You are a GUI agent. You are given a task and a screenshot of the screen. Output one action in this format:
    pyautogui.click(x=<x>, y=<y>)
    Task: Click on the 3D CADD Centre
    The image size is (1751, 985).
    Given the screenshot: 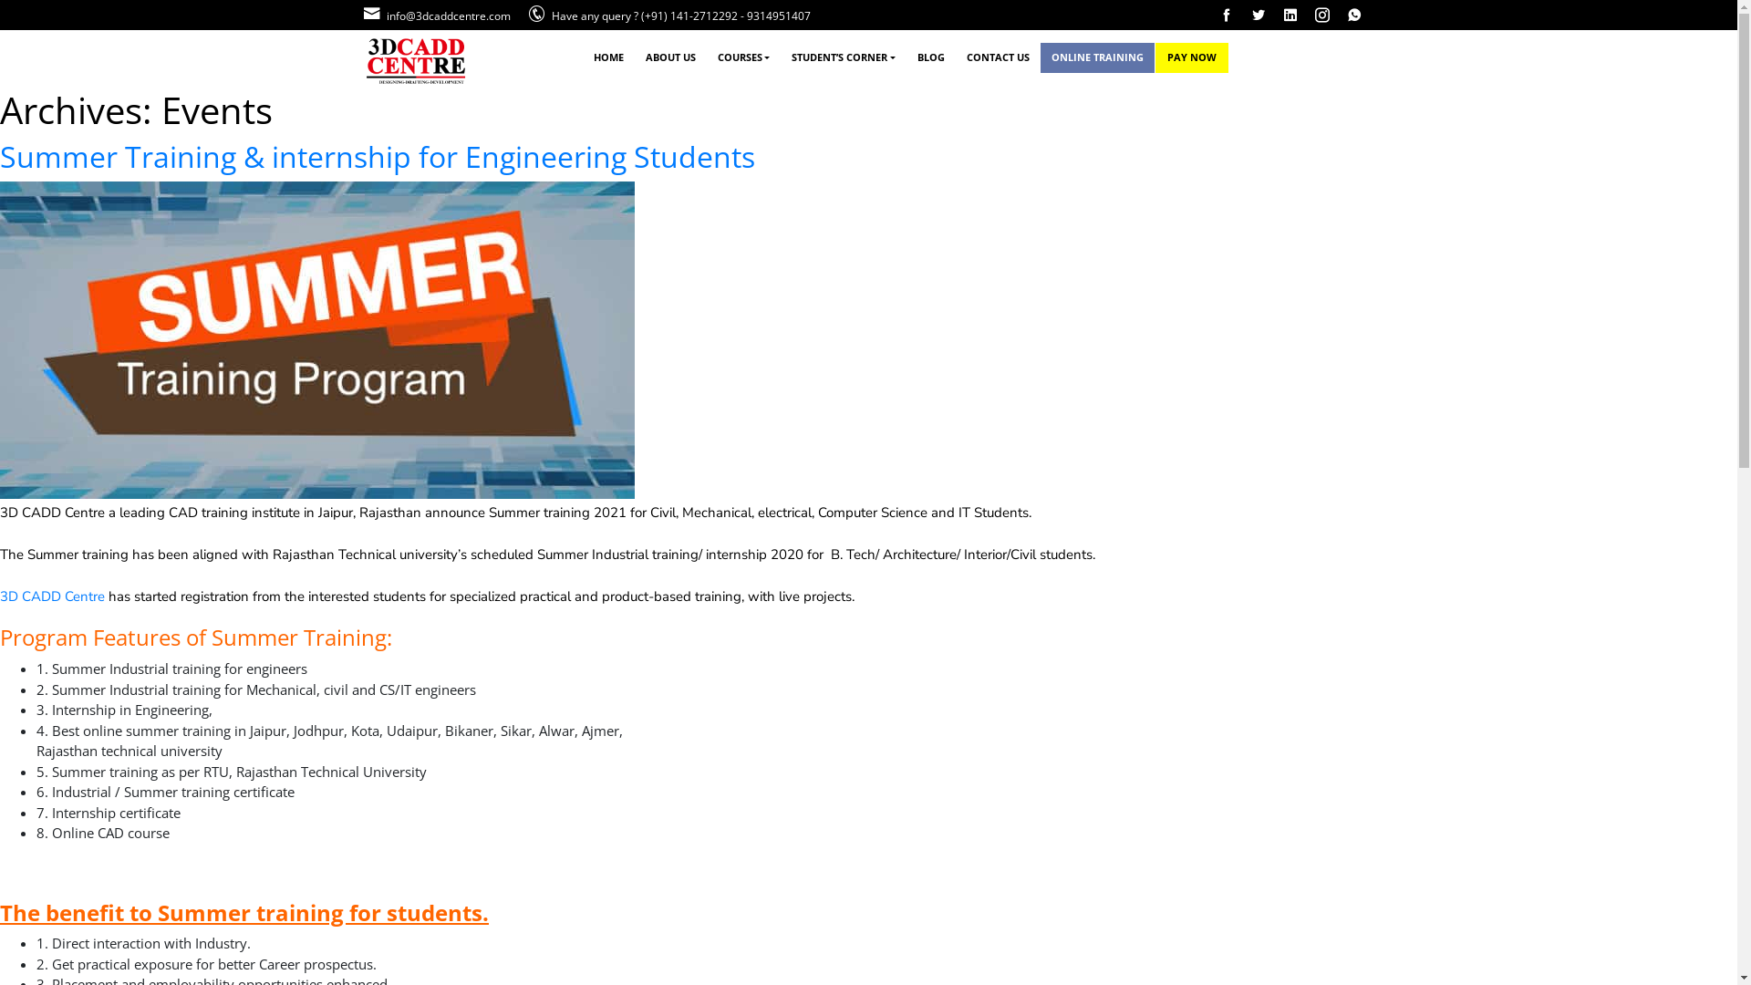 What is the action you would take?
    pyautogui.click(x=53, y=596)
    